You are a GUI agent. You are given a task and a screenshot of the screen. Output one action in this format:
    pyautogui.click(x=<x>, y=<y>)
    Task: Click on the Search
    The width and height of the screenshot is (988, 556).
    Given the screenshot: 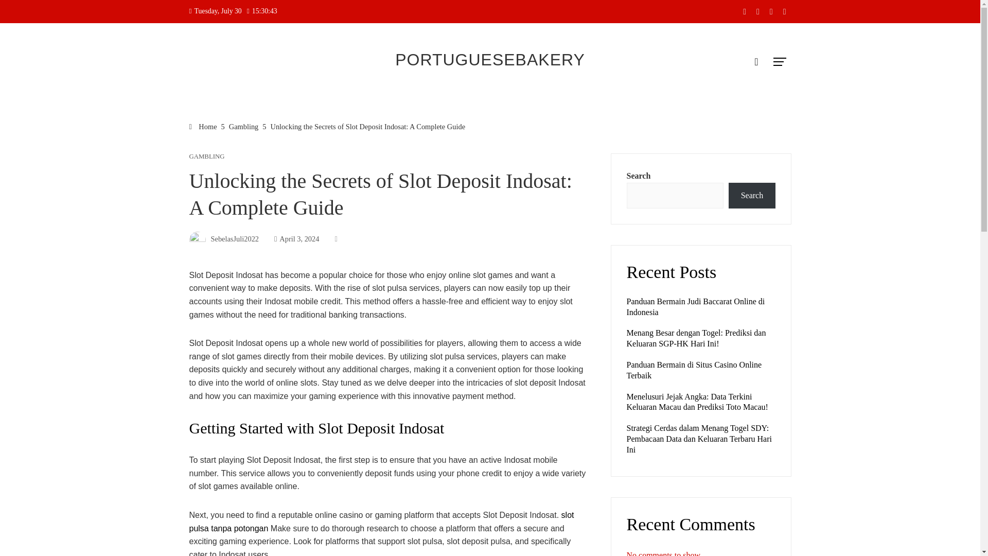 What is the action you would take?
    pyautogui.click(x=751, y=196)
    